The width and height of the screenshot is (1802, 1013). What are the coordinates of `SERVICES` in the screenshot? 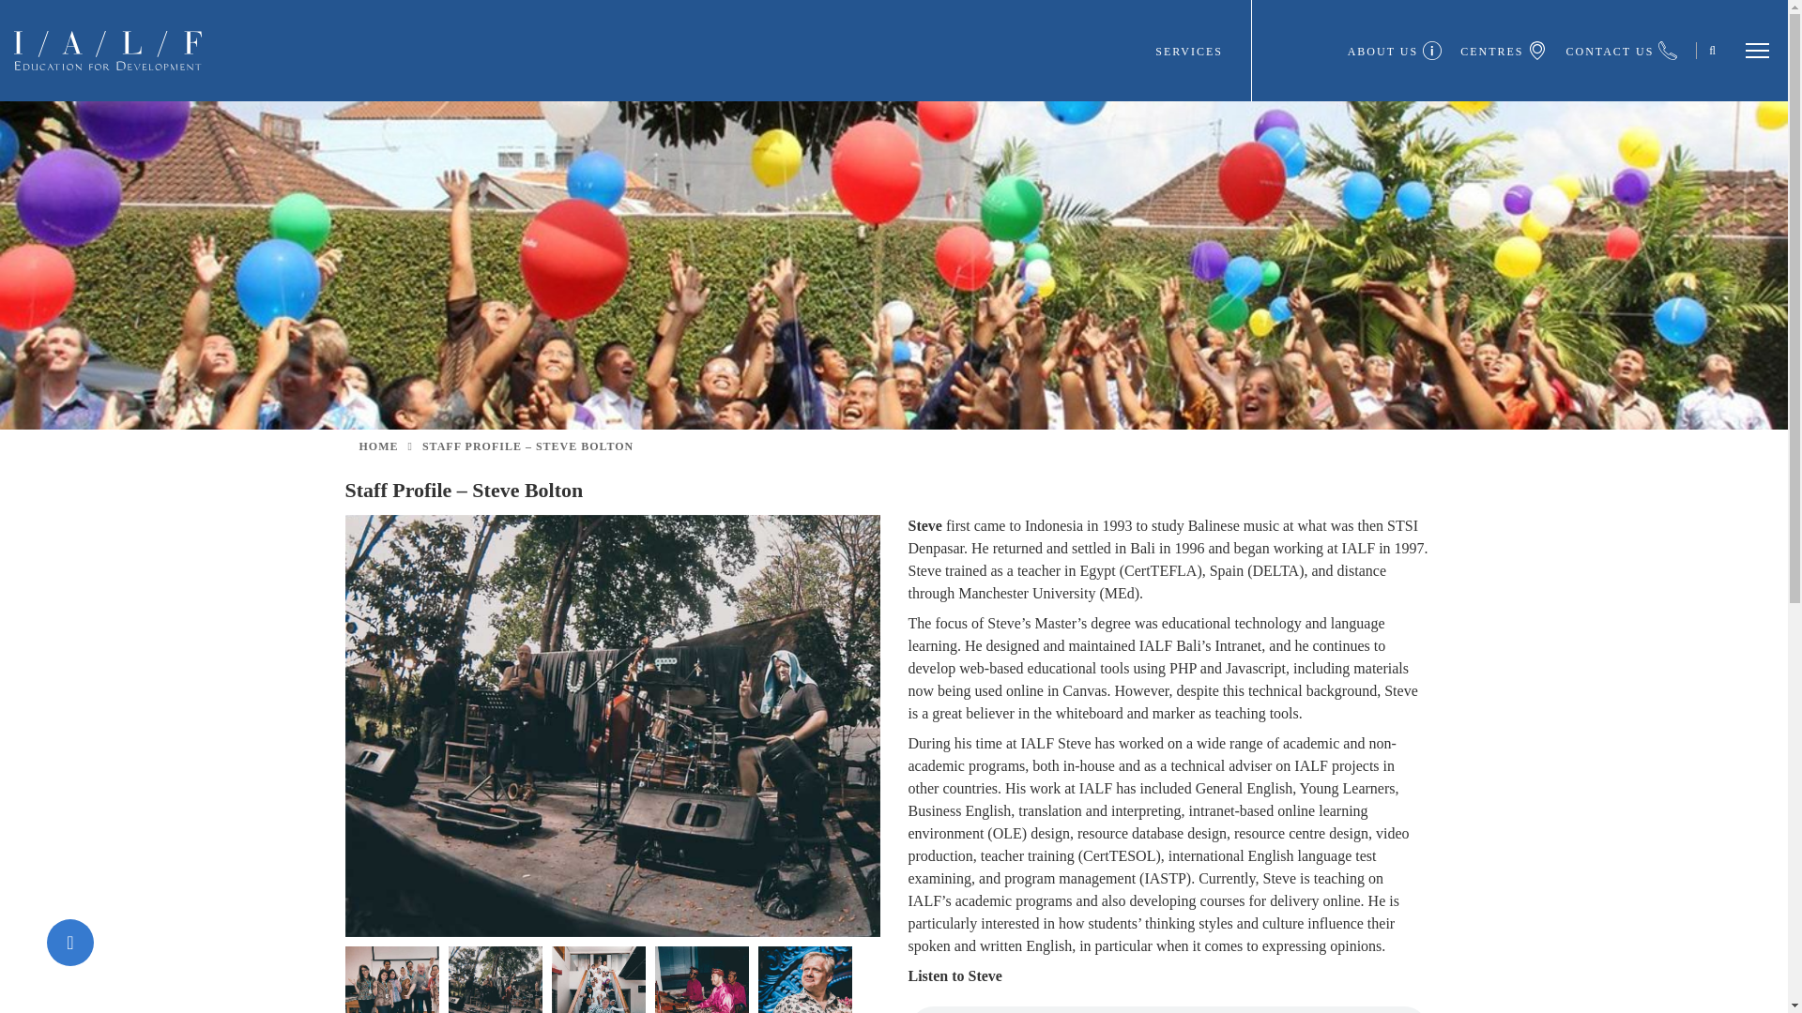 It's located at (1202, 51).